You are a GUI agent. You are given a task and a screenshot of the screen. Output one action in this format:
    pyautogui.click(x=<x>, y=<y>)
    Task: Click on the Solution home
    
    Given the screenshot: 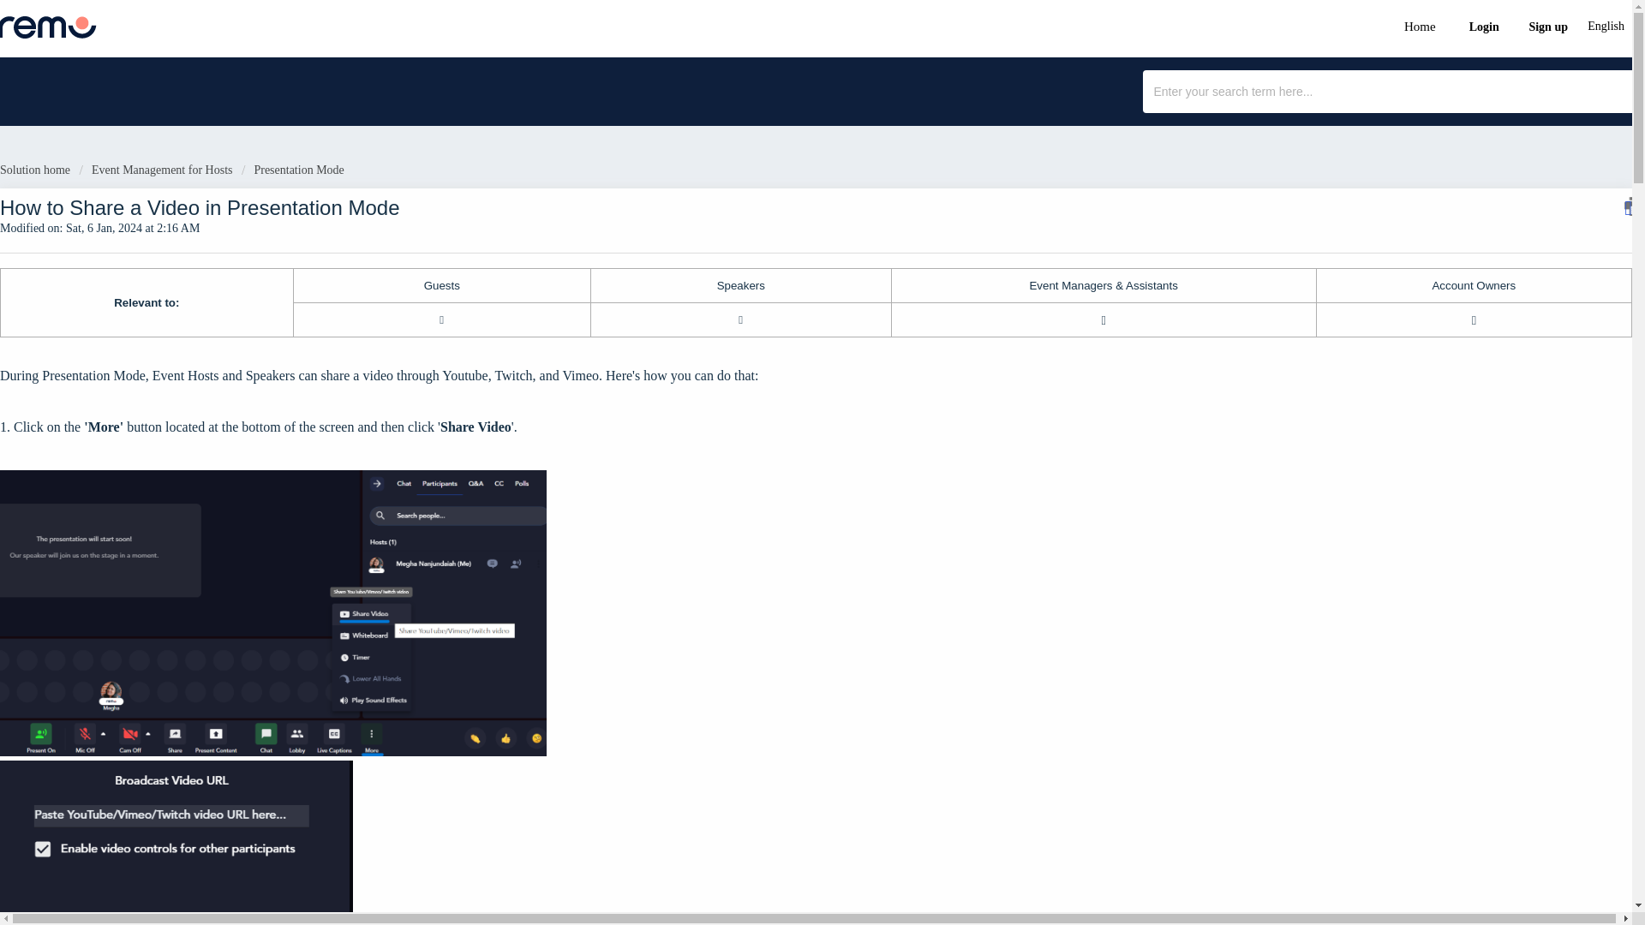 What is the action you would take?
    pyautogui.click(x=37, y=170)
    